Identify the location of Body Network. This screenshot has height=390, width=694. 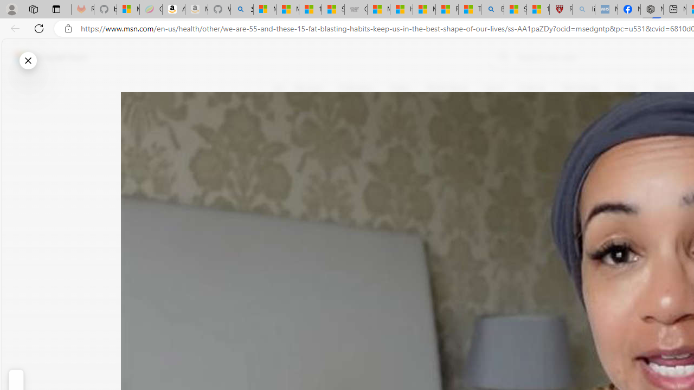
(427, 140).